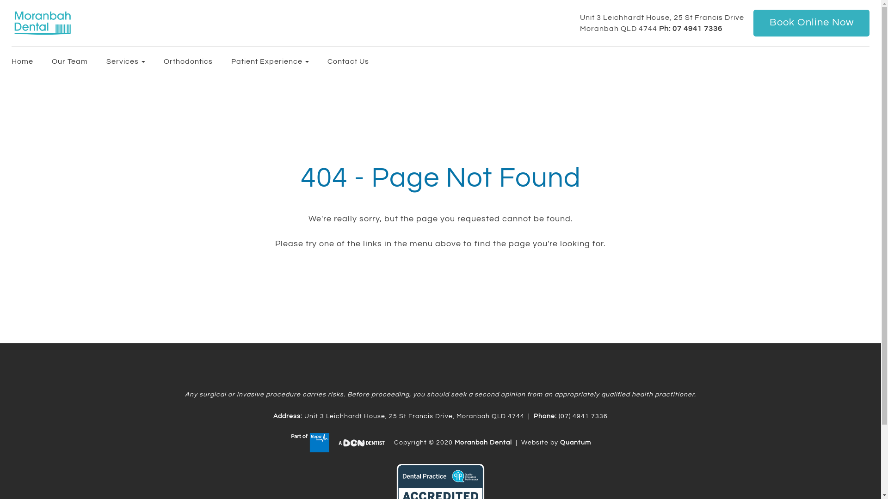  What do you see at coordinates (272, 61) in the screenshot?
I see `Patient Experience` at bounding box center [272, 61].